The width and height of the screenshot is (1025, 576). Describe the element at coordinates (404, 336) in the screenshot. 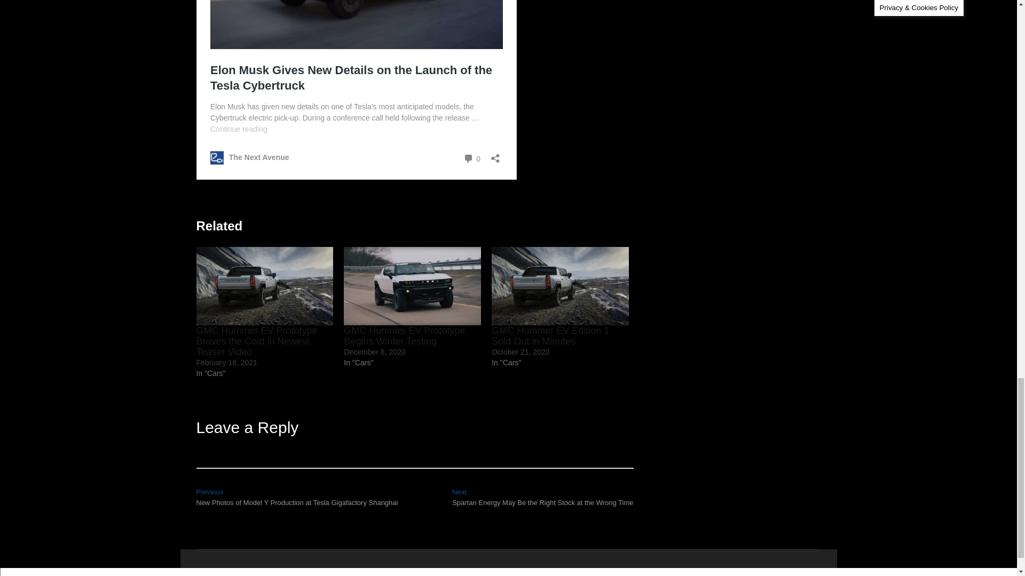

I see `GMC Hummer EV Prototype Begins Winter Testing` at that location.